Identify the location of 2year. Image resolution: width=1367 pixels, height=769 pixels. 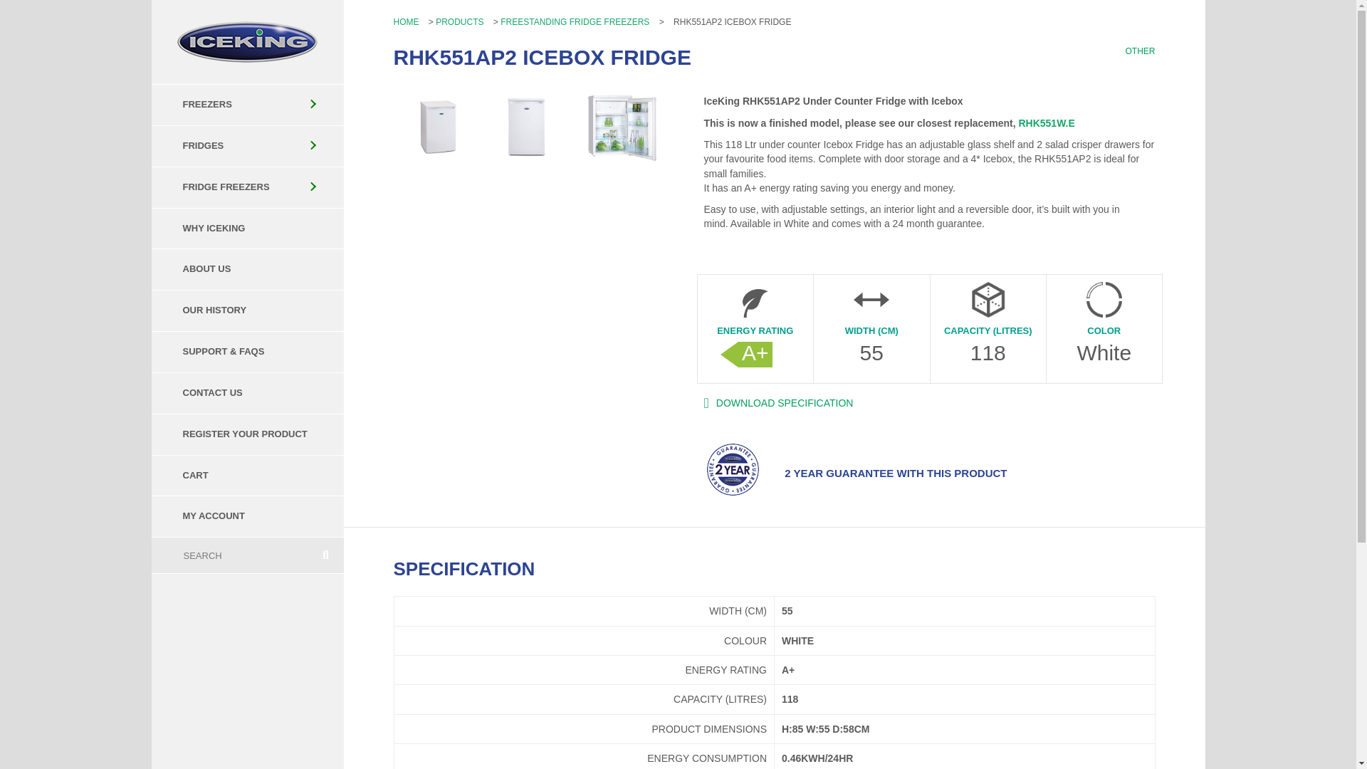
(732, 469).